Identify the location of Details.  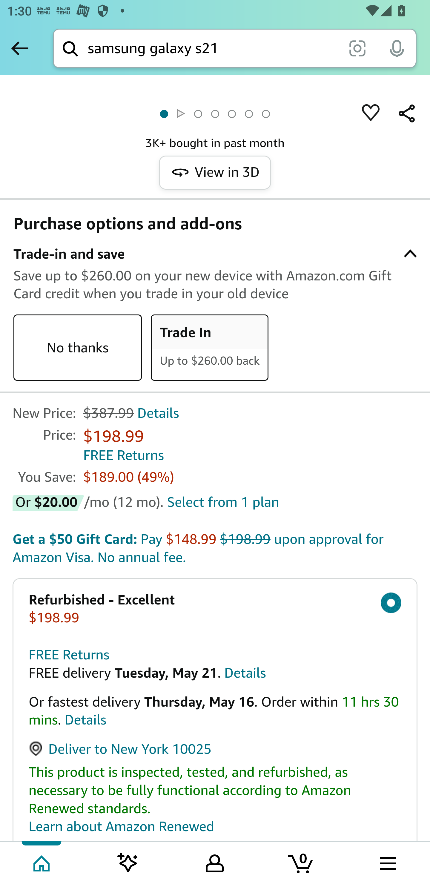
(245, 672).